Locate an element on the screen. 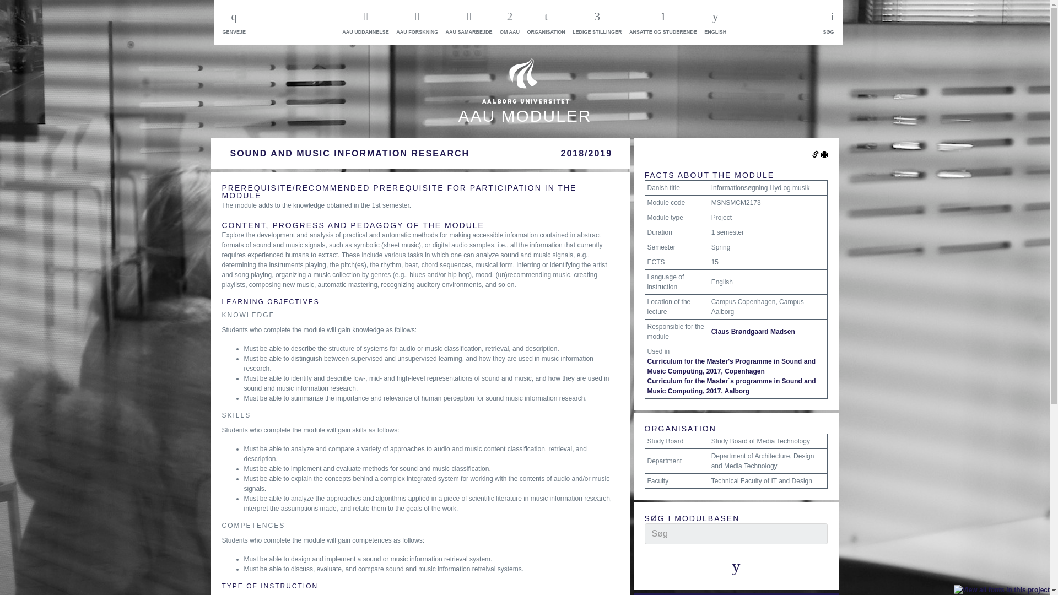 The image size is (1058, 595). AAU MODULER is located at coordinates (525, 101).